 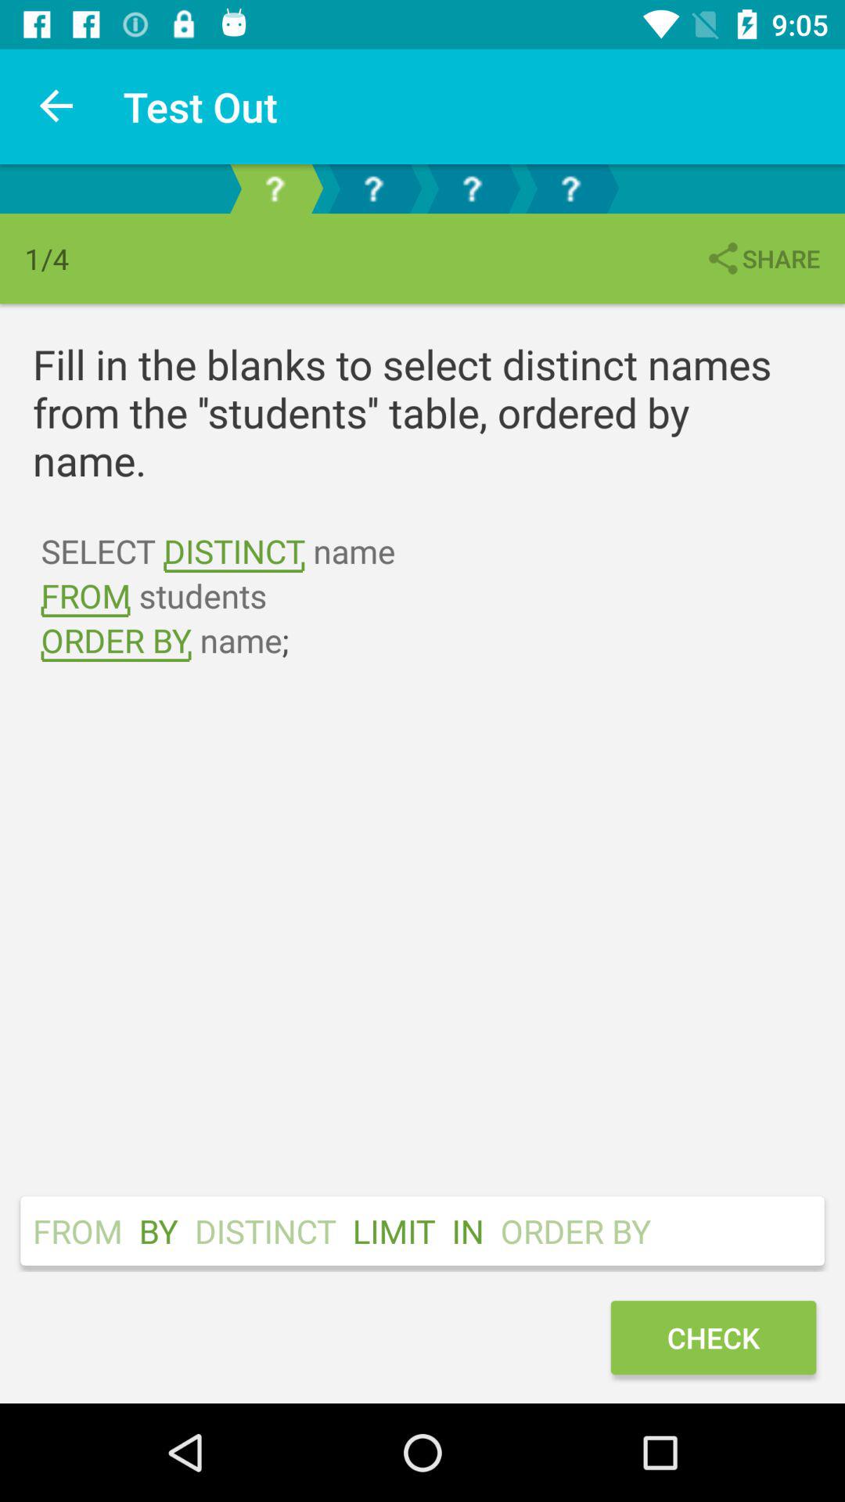 What do you see at coordinates (713, 1338) in the screenshot?
I see `swipe until the check icon` at bounding box center [713, 1338].